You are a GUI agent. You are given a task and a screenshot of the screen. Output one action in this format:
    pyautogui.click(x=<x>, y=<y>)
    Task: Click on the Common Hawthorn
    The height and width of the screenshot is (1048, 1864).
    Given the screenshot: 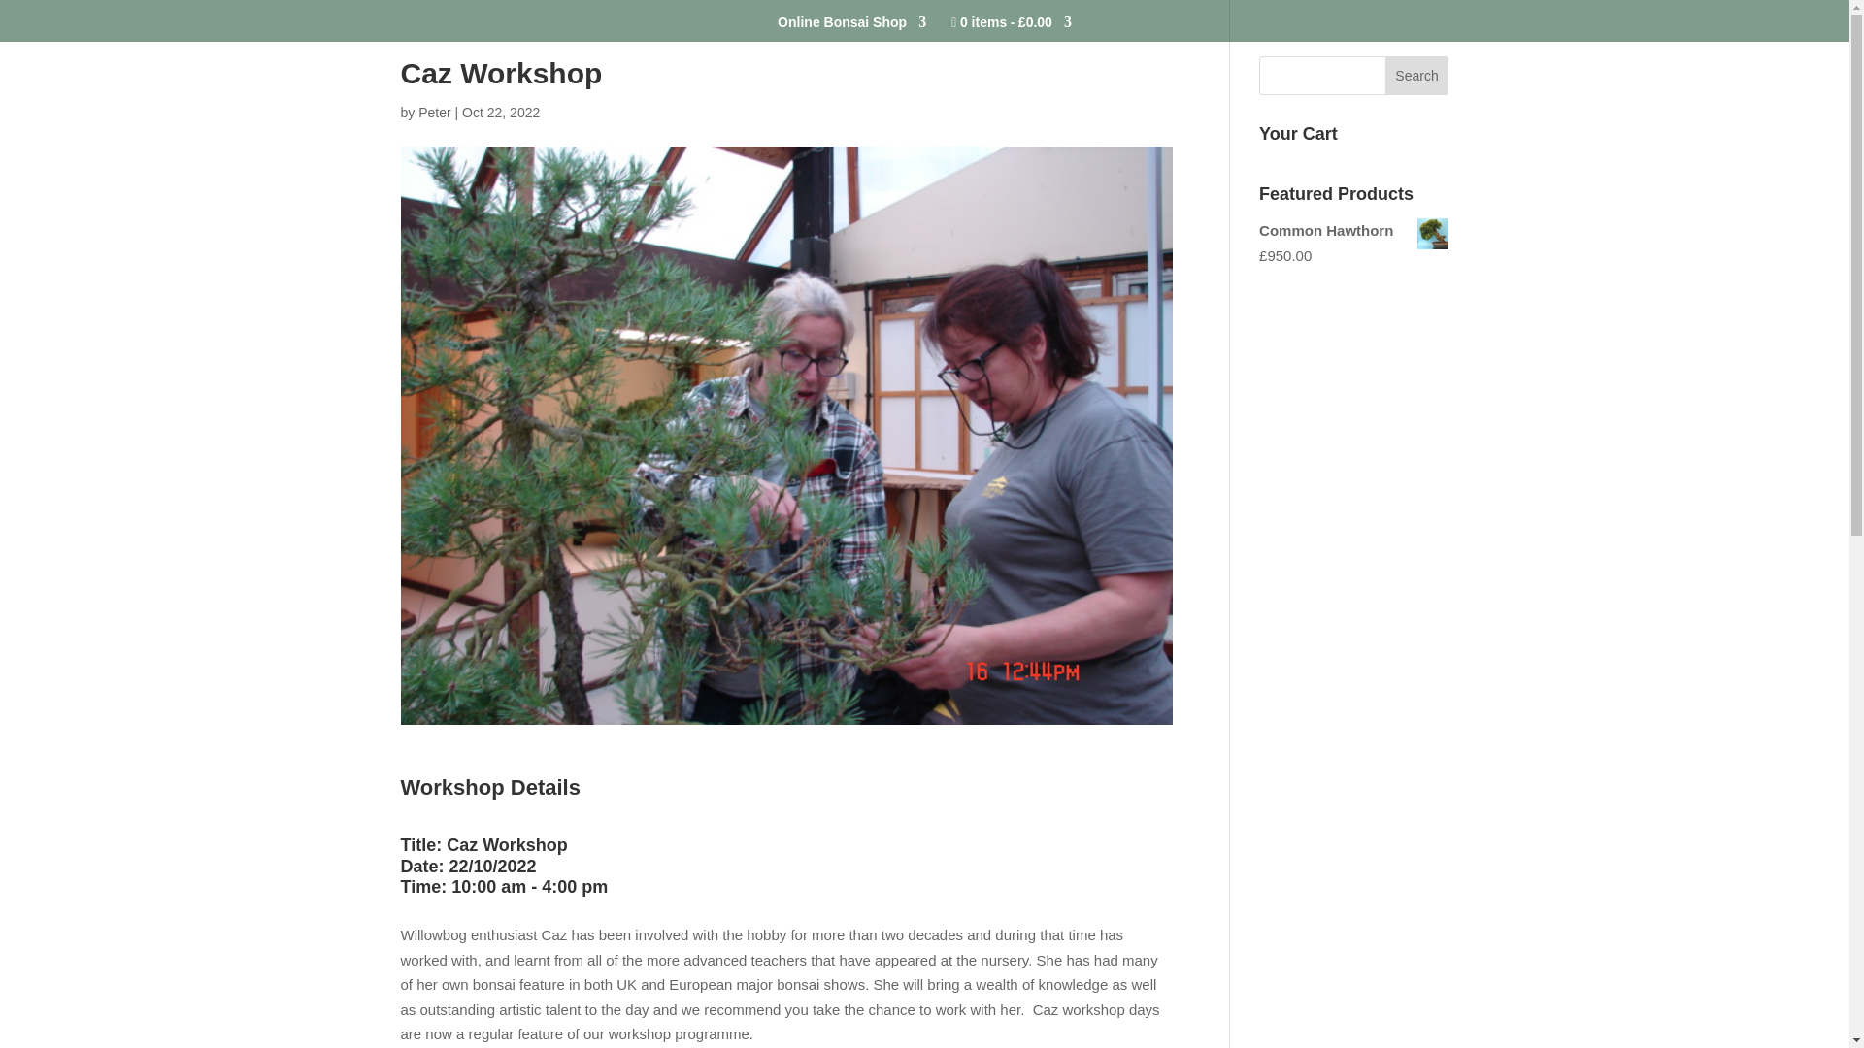 What is the action you would take?
    pyautogui.click(x=1353, y=230)
    